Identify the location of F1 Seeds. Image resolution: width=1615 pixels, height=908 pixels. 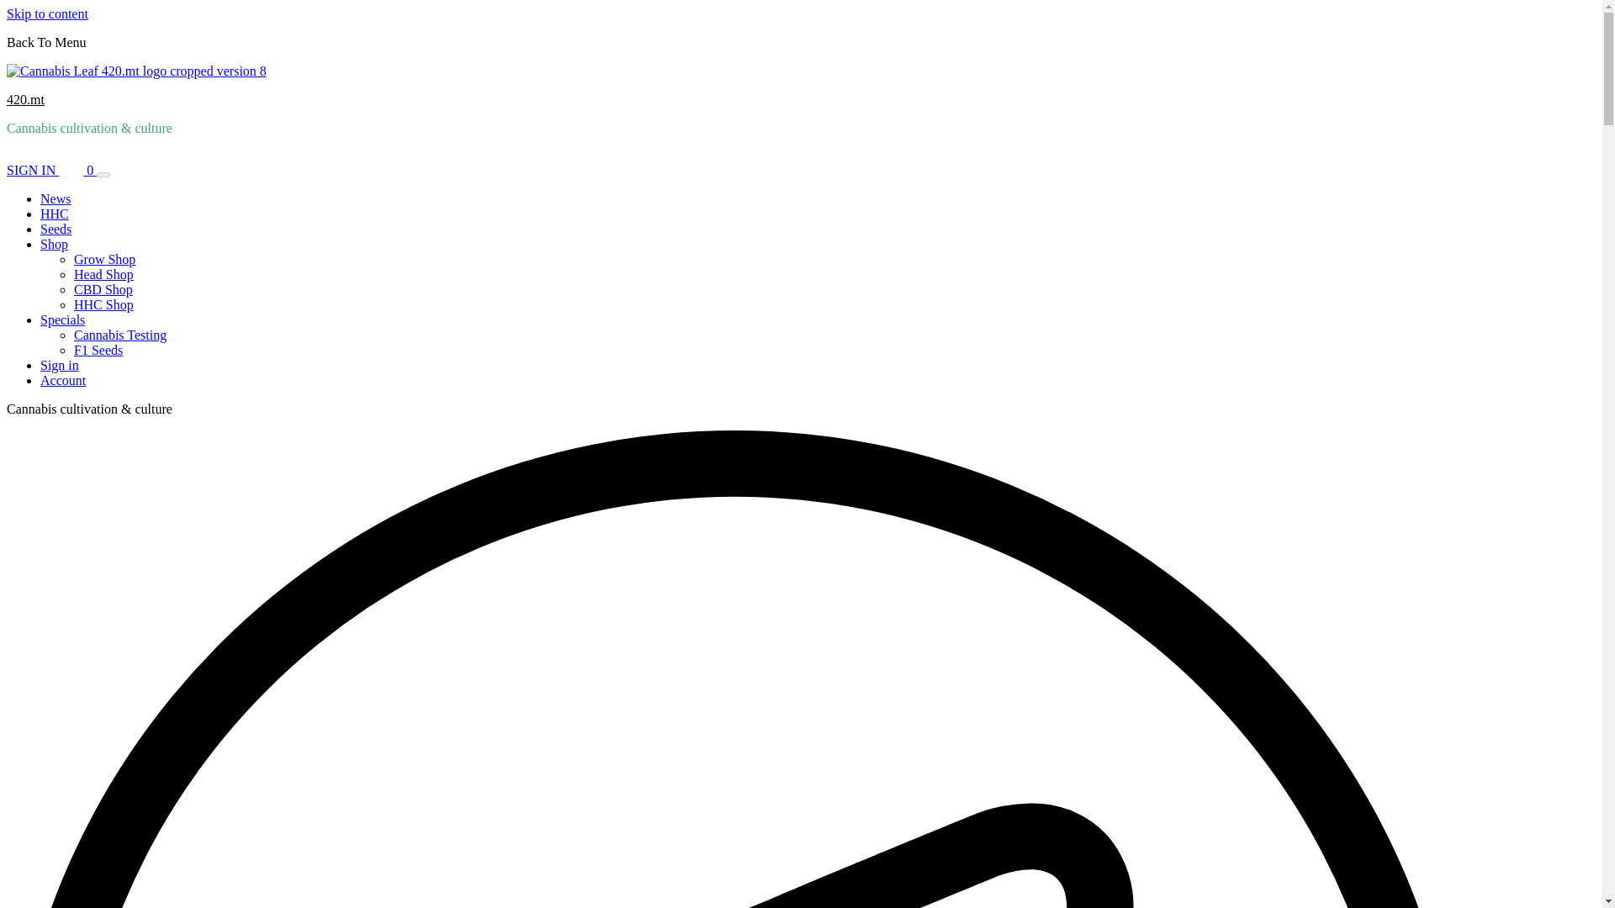
(98, 350).